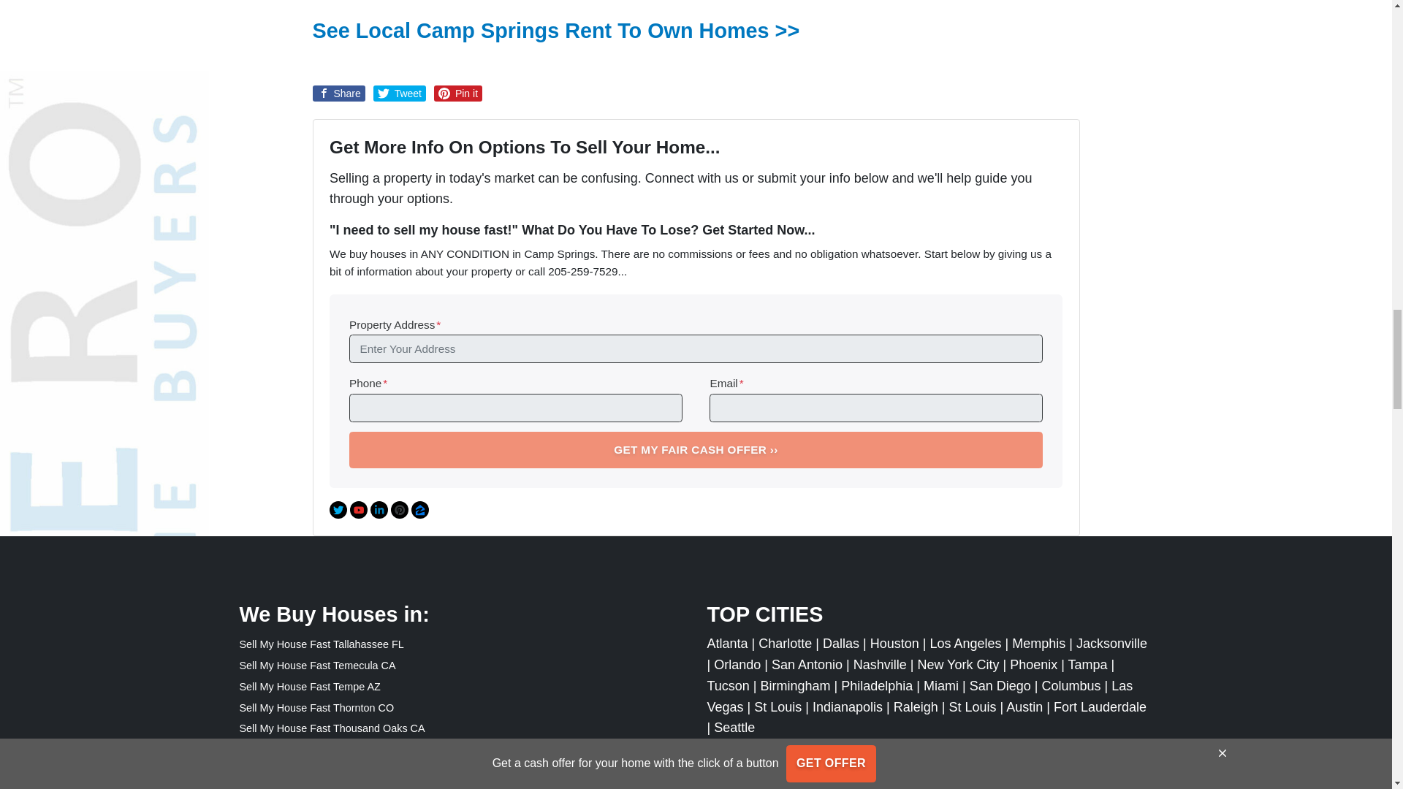 Image resolution: width=1403 pixels, height=789 pixels. I want to click on Share, so click(339, 94).